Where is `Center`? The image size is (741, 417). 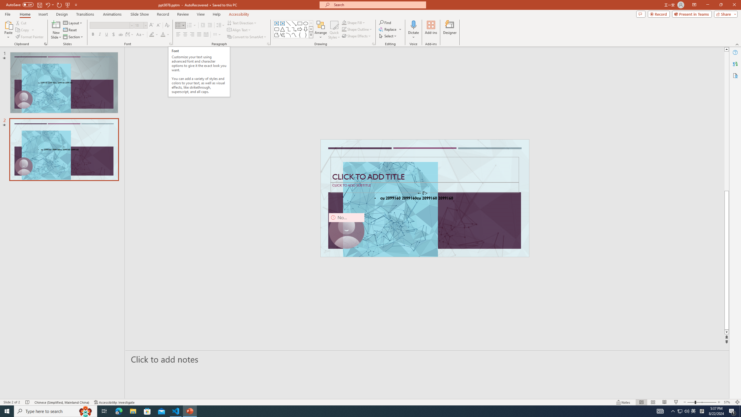 Center is located at coordinates (185, 35).